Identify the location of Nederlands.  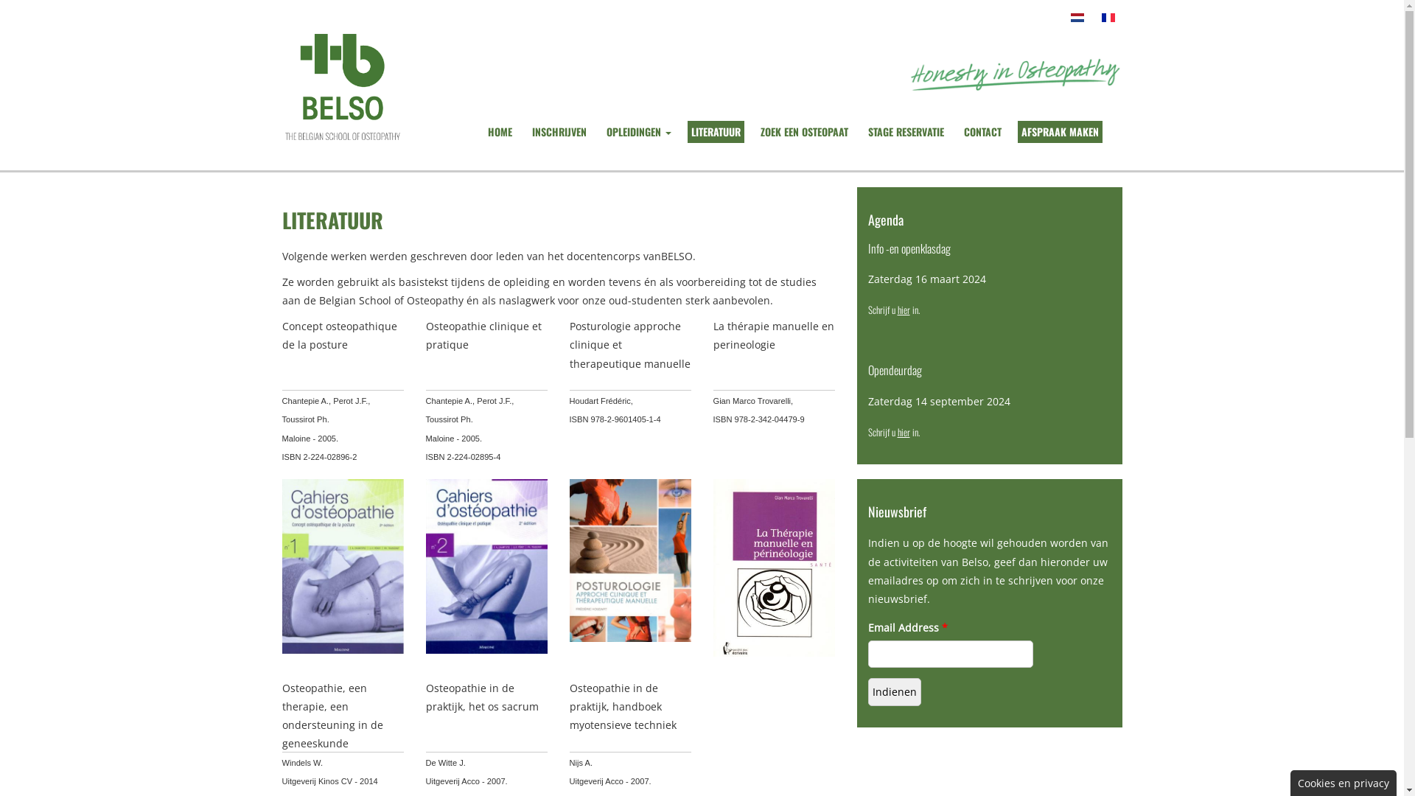
(1077, 18).